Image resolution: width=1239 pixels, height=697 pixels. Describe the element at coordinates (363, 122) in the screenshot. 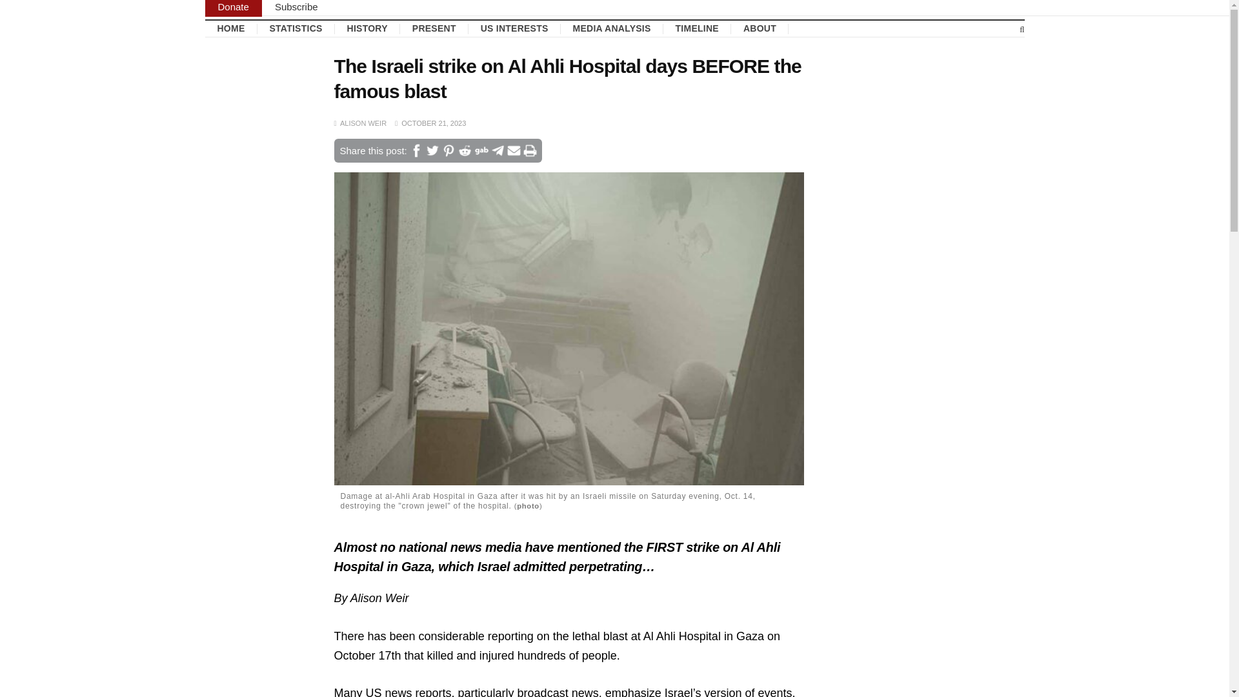

I see `ALISON WEIR` at that location.